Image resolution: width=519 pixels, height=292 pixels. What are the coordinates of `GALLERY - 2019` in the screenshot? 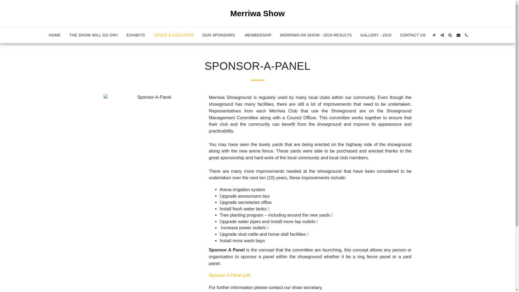 It's located at (376, 35).